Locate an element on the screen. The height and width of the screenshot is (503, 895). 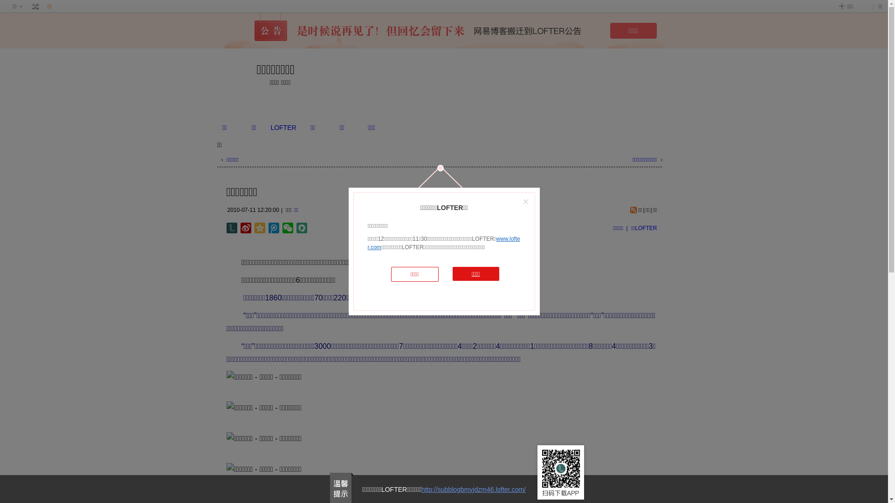
www.lofter.com is located at coordinates (444, 243).